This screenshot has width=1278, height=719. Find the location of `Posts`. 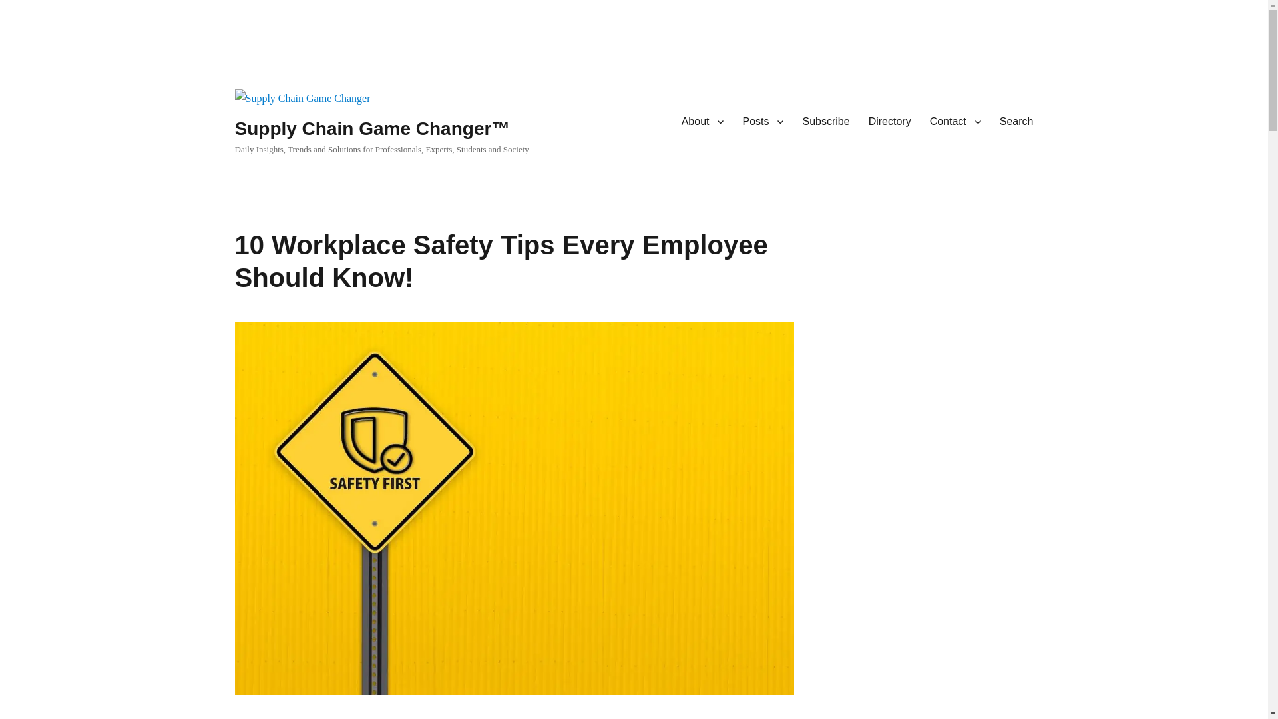

Posts is located at coordinates (762, 122).